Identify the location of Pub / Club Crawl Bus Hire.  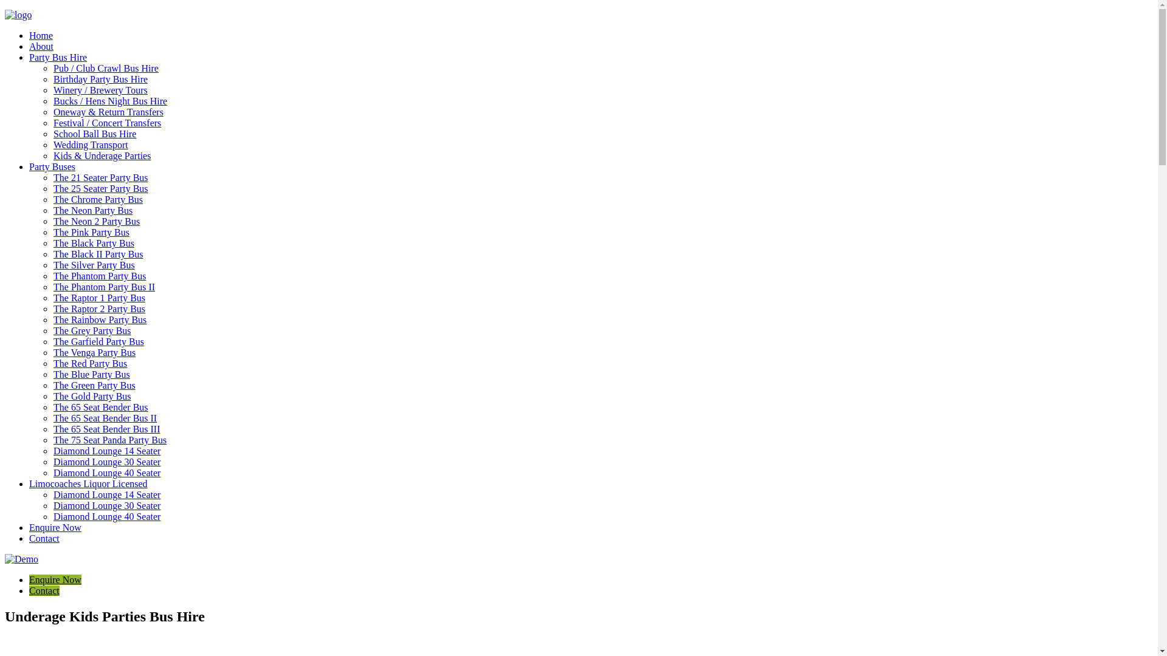
(106, 68).